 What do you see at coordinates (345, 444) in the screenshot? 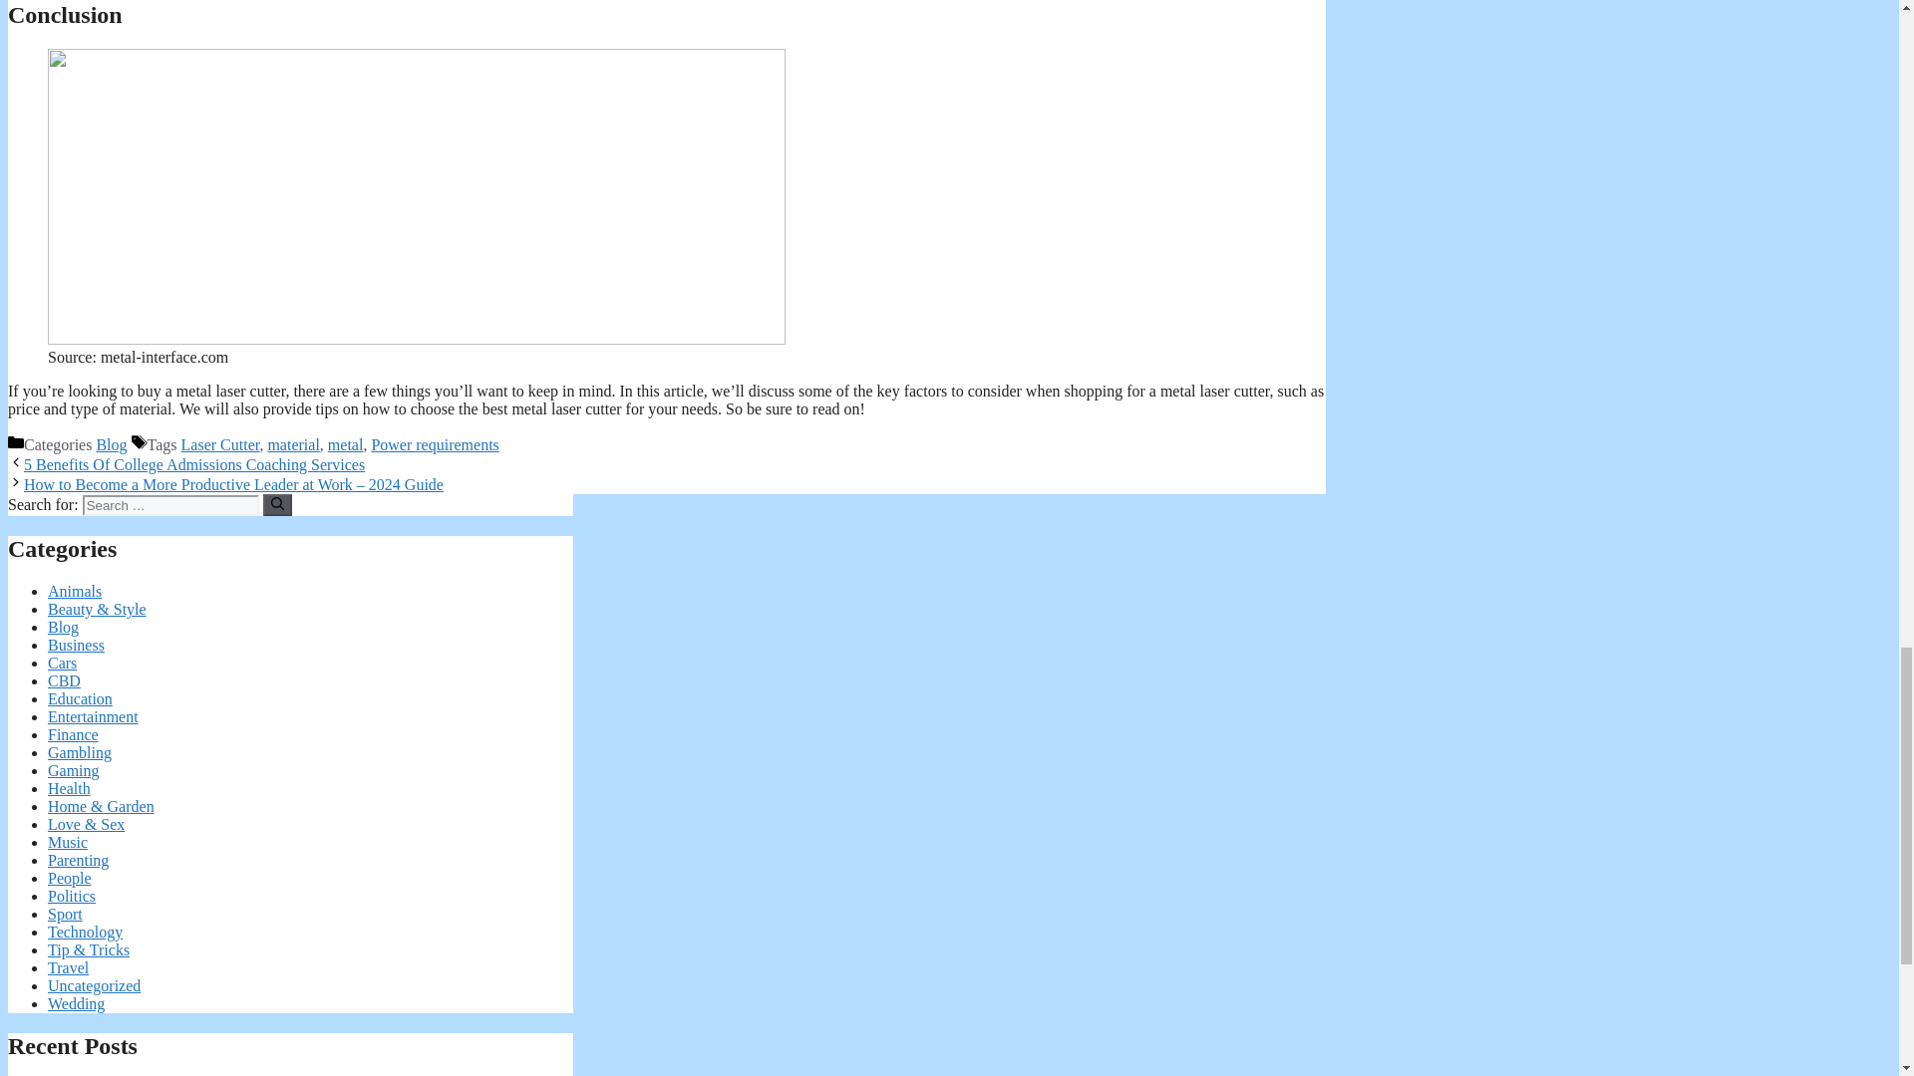
I see `metal` at bounding box center [345, 444].